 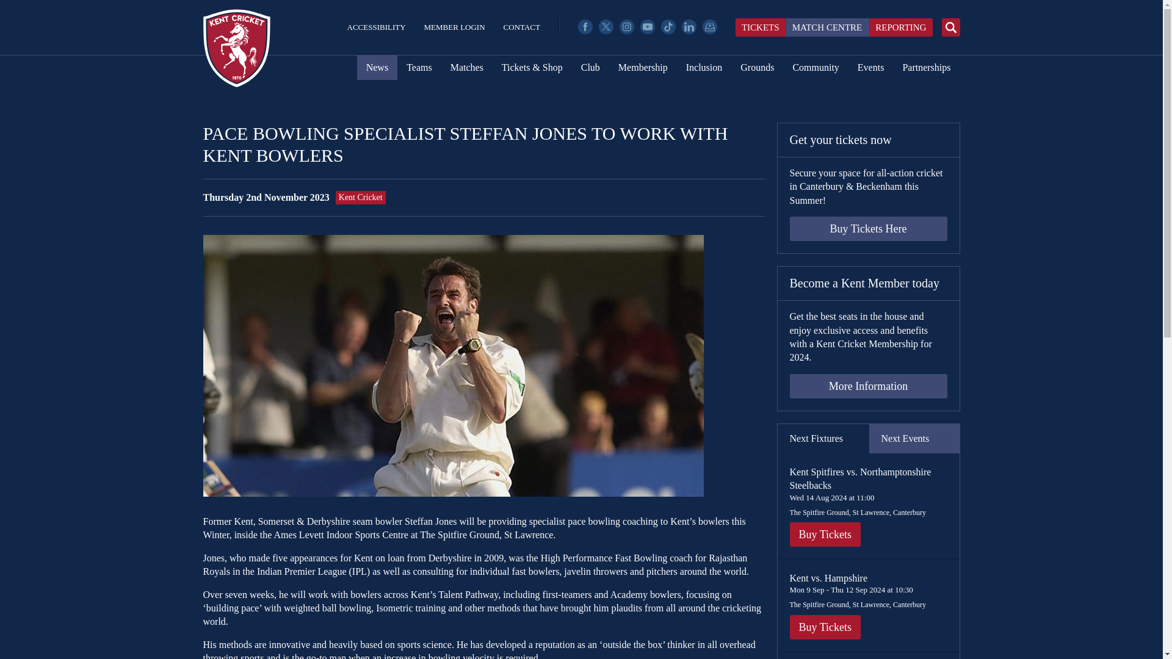 What do you see at coordinates (668, 27) in the screenshot?
I see `TikTok` at bounding box center [668, 27].